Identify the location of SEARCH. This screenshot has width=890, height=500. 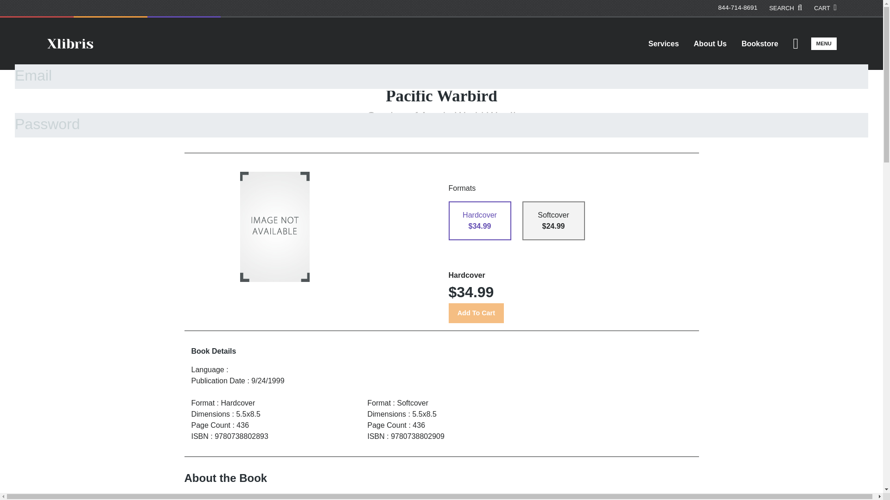
(786, 8).